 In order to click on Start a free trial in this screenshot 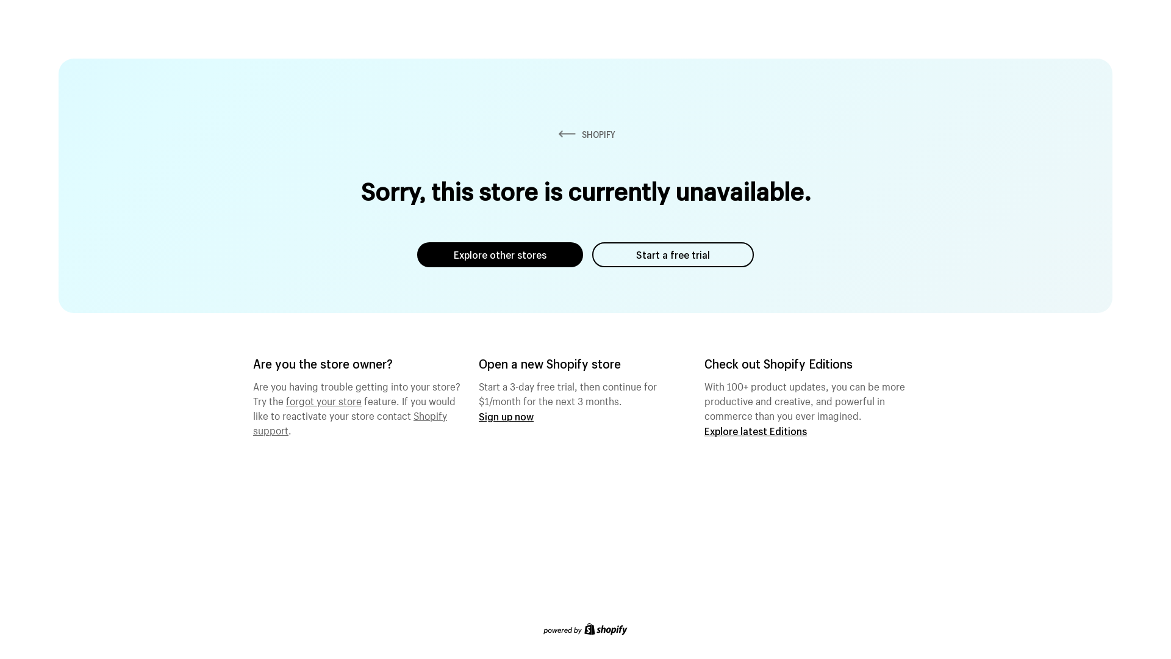, I will do `click(673, 255)`.